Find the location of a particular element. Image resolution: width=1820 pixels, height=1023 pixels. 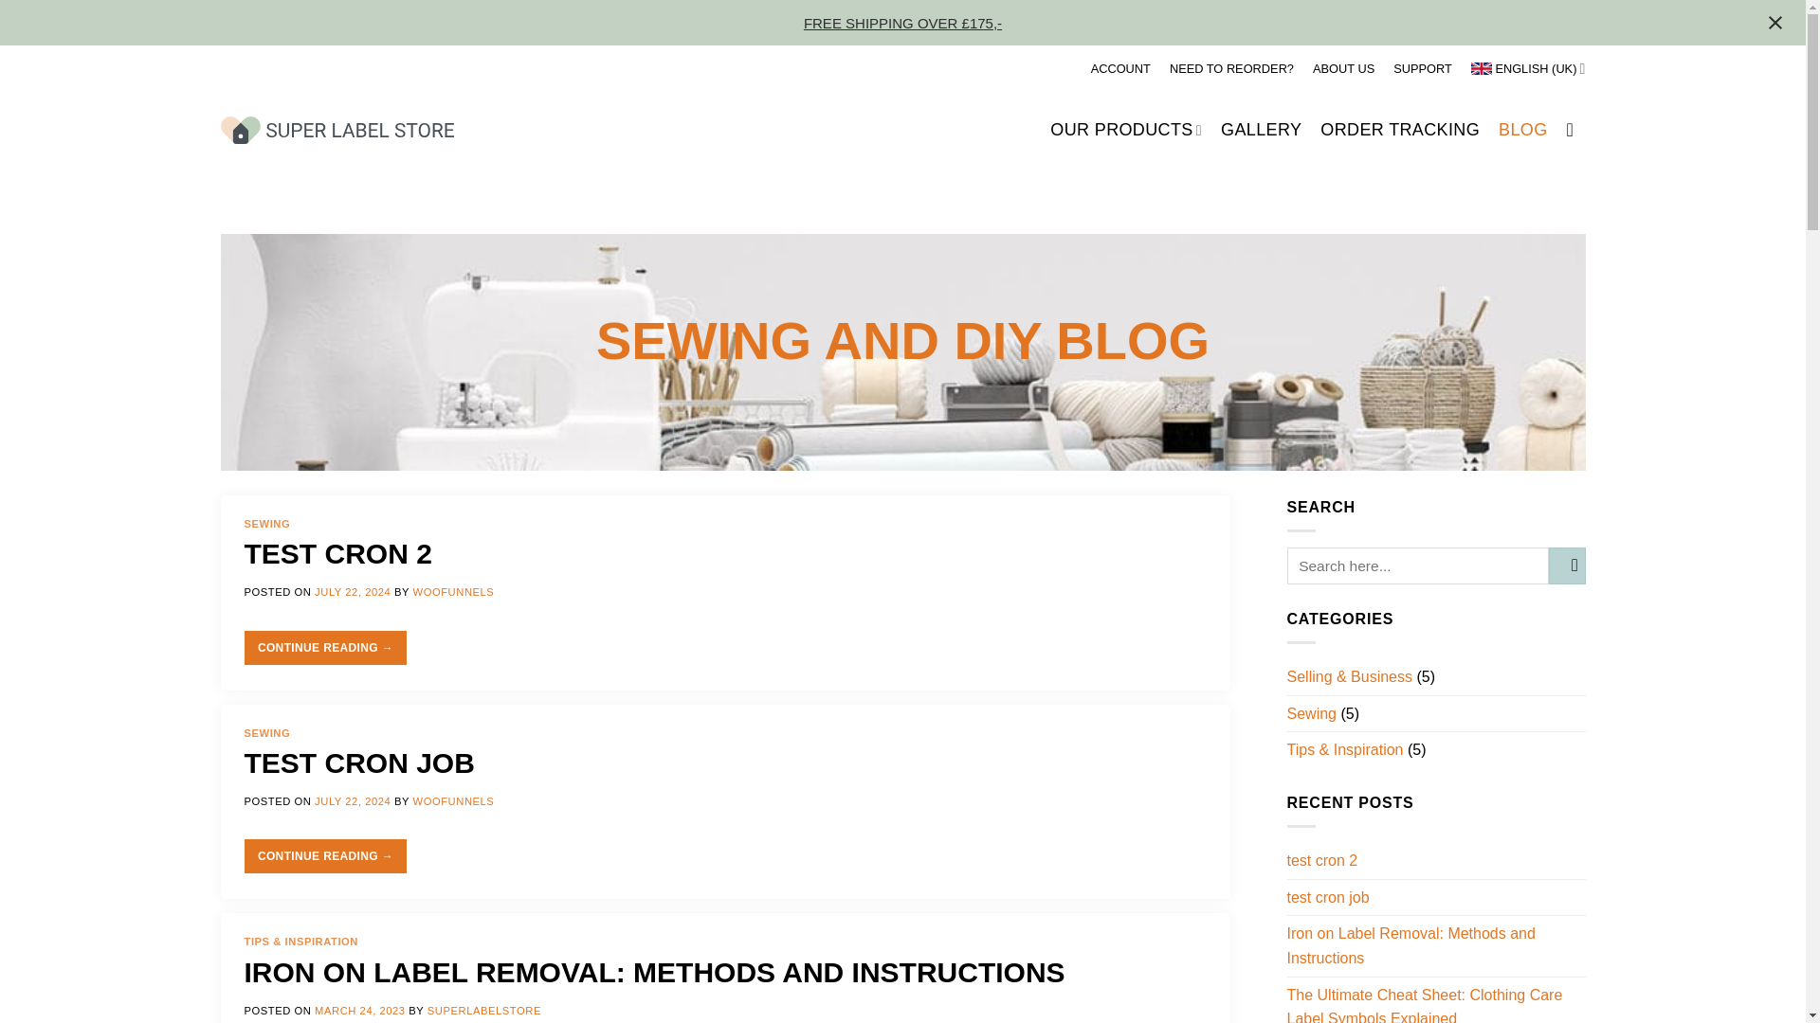

TEST CRON JOB is located at coordinates (359, 763).